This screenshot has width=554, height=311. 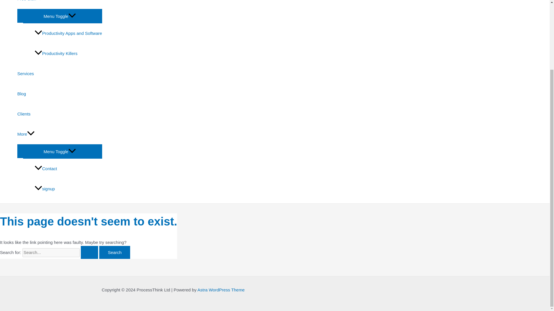 I want to click on Productivity Apps and Software, so click(x=68, y=33).